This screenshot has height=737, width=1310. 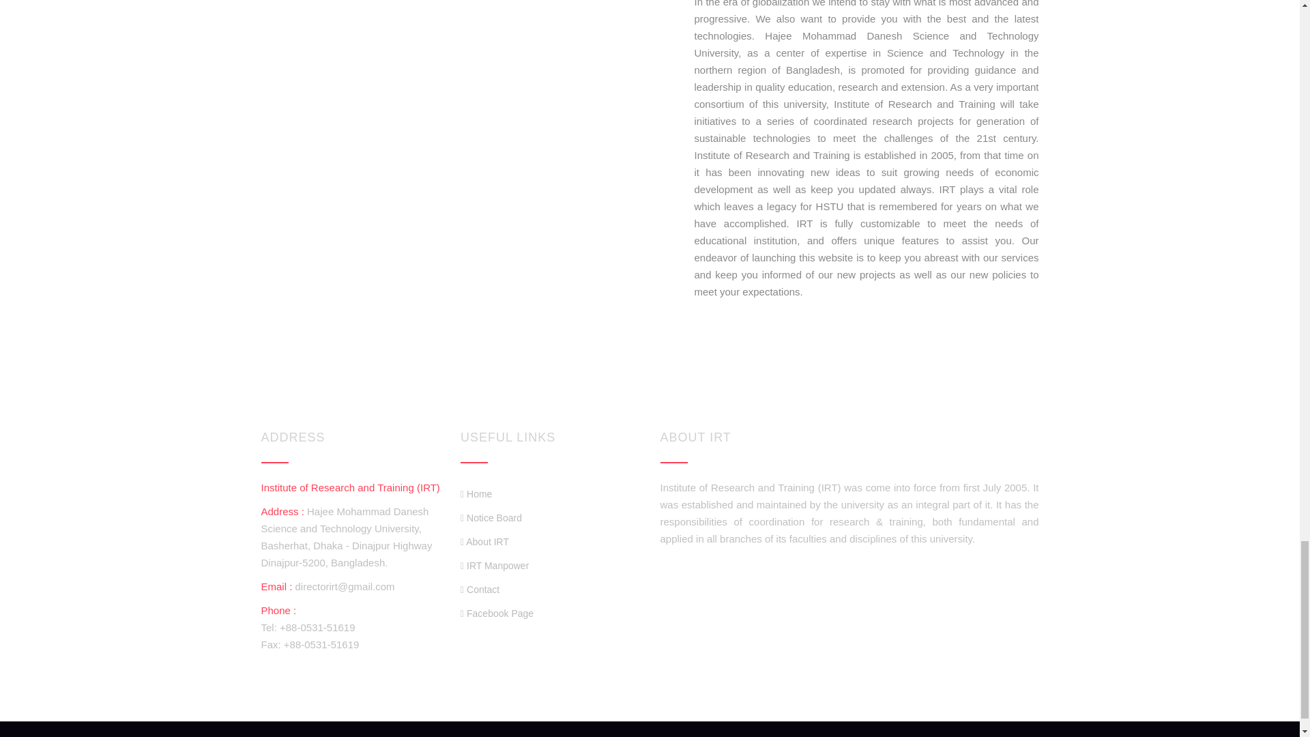 What do you see at coordinates (476, 494) in the screenshot?
I see `Home` at bounding box center [476, 494].